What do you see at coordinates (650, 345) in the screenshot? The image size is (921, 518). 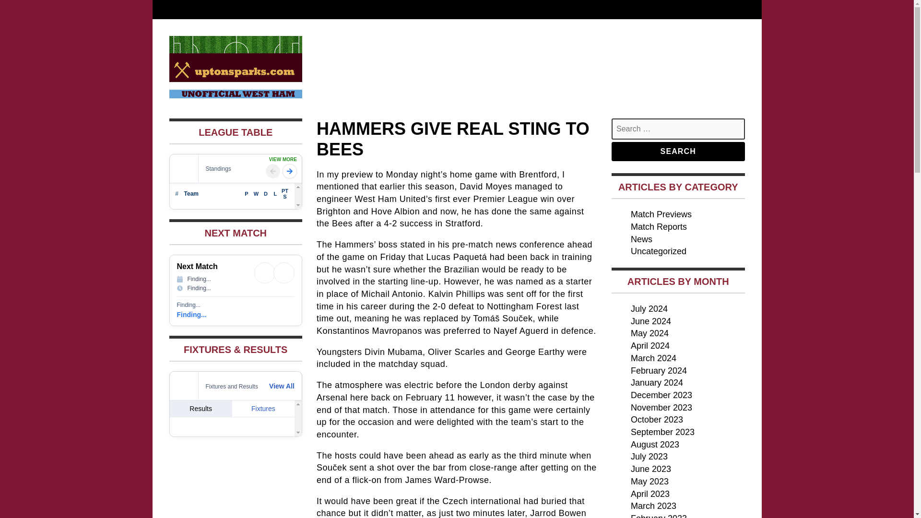 I see `April 2024` at bounding box center [650, 345].